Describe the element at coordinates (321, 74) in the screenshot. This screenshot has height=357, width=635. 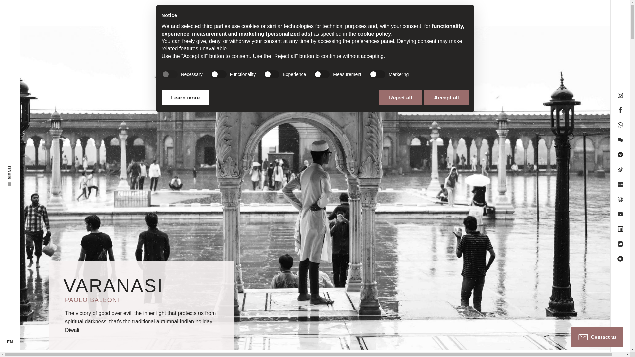
I see `false` at that location.